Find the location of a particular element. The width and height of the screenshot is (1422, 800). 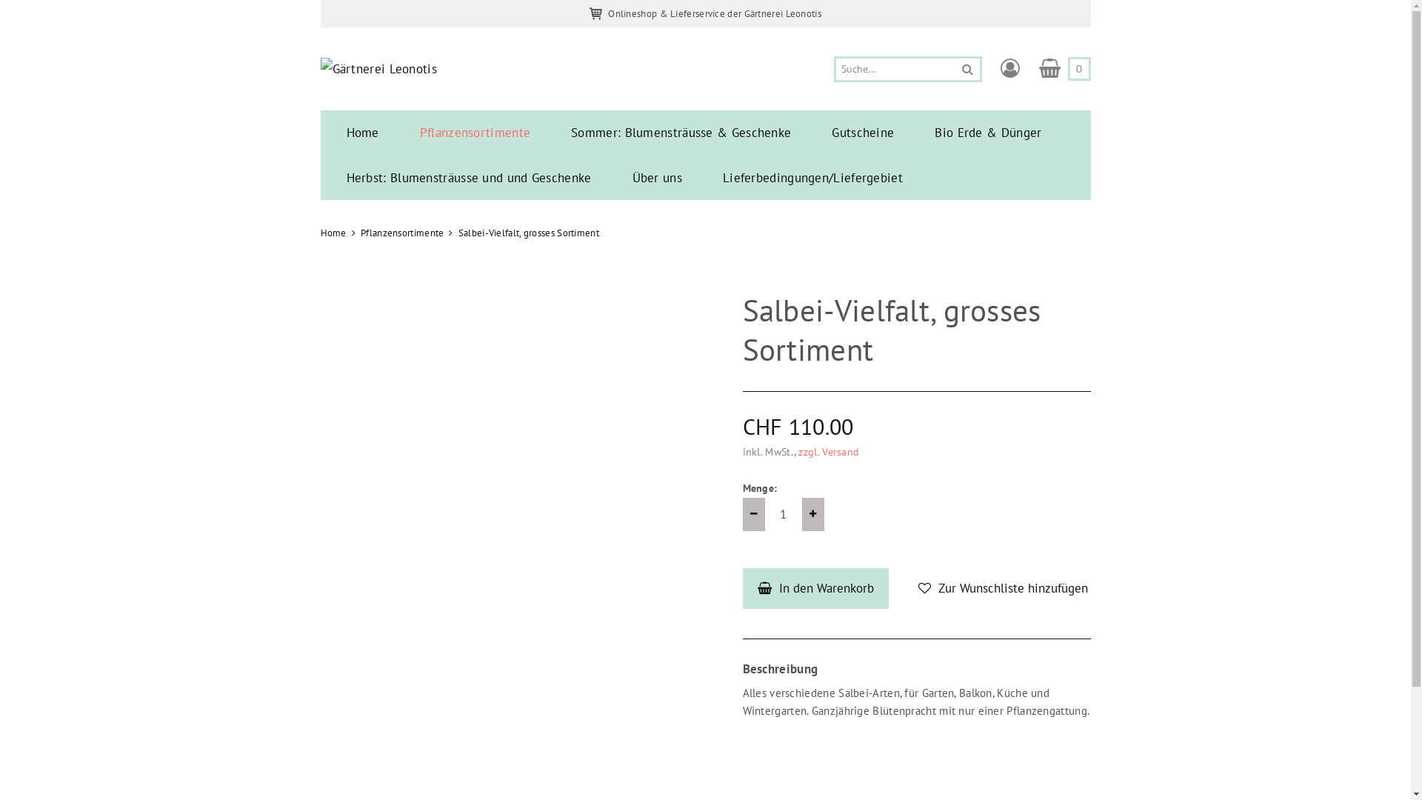

Home is located at coordinates (363, 133).